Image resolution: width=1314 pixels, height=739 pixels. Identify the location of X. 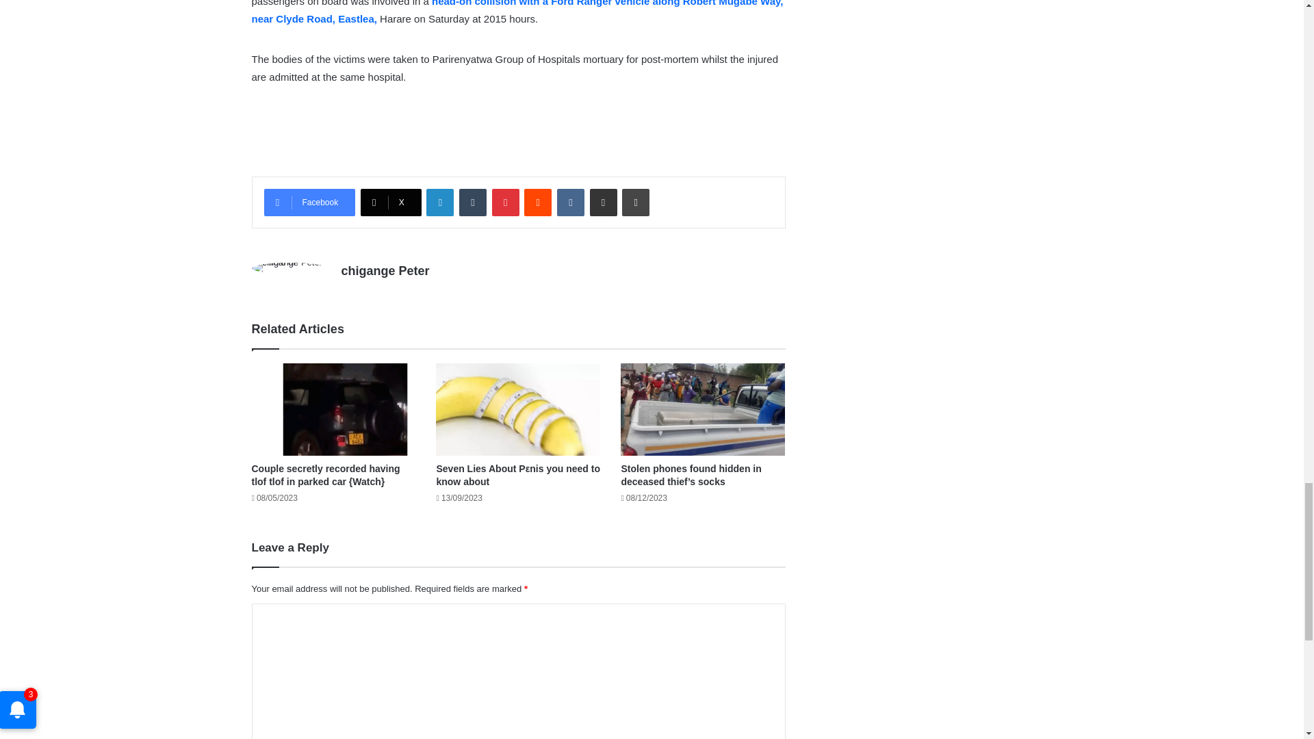
(391, 203).